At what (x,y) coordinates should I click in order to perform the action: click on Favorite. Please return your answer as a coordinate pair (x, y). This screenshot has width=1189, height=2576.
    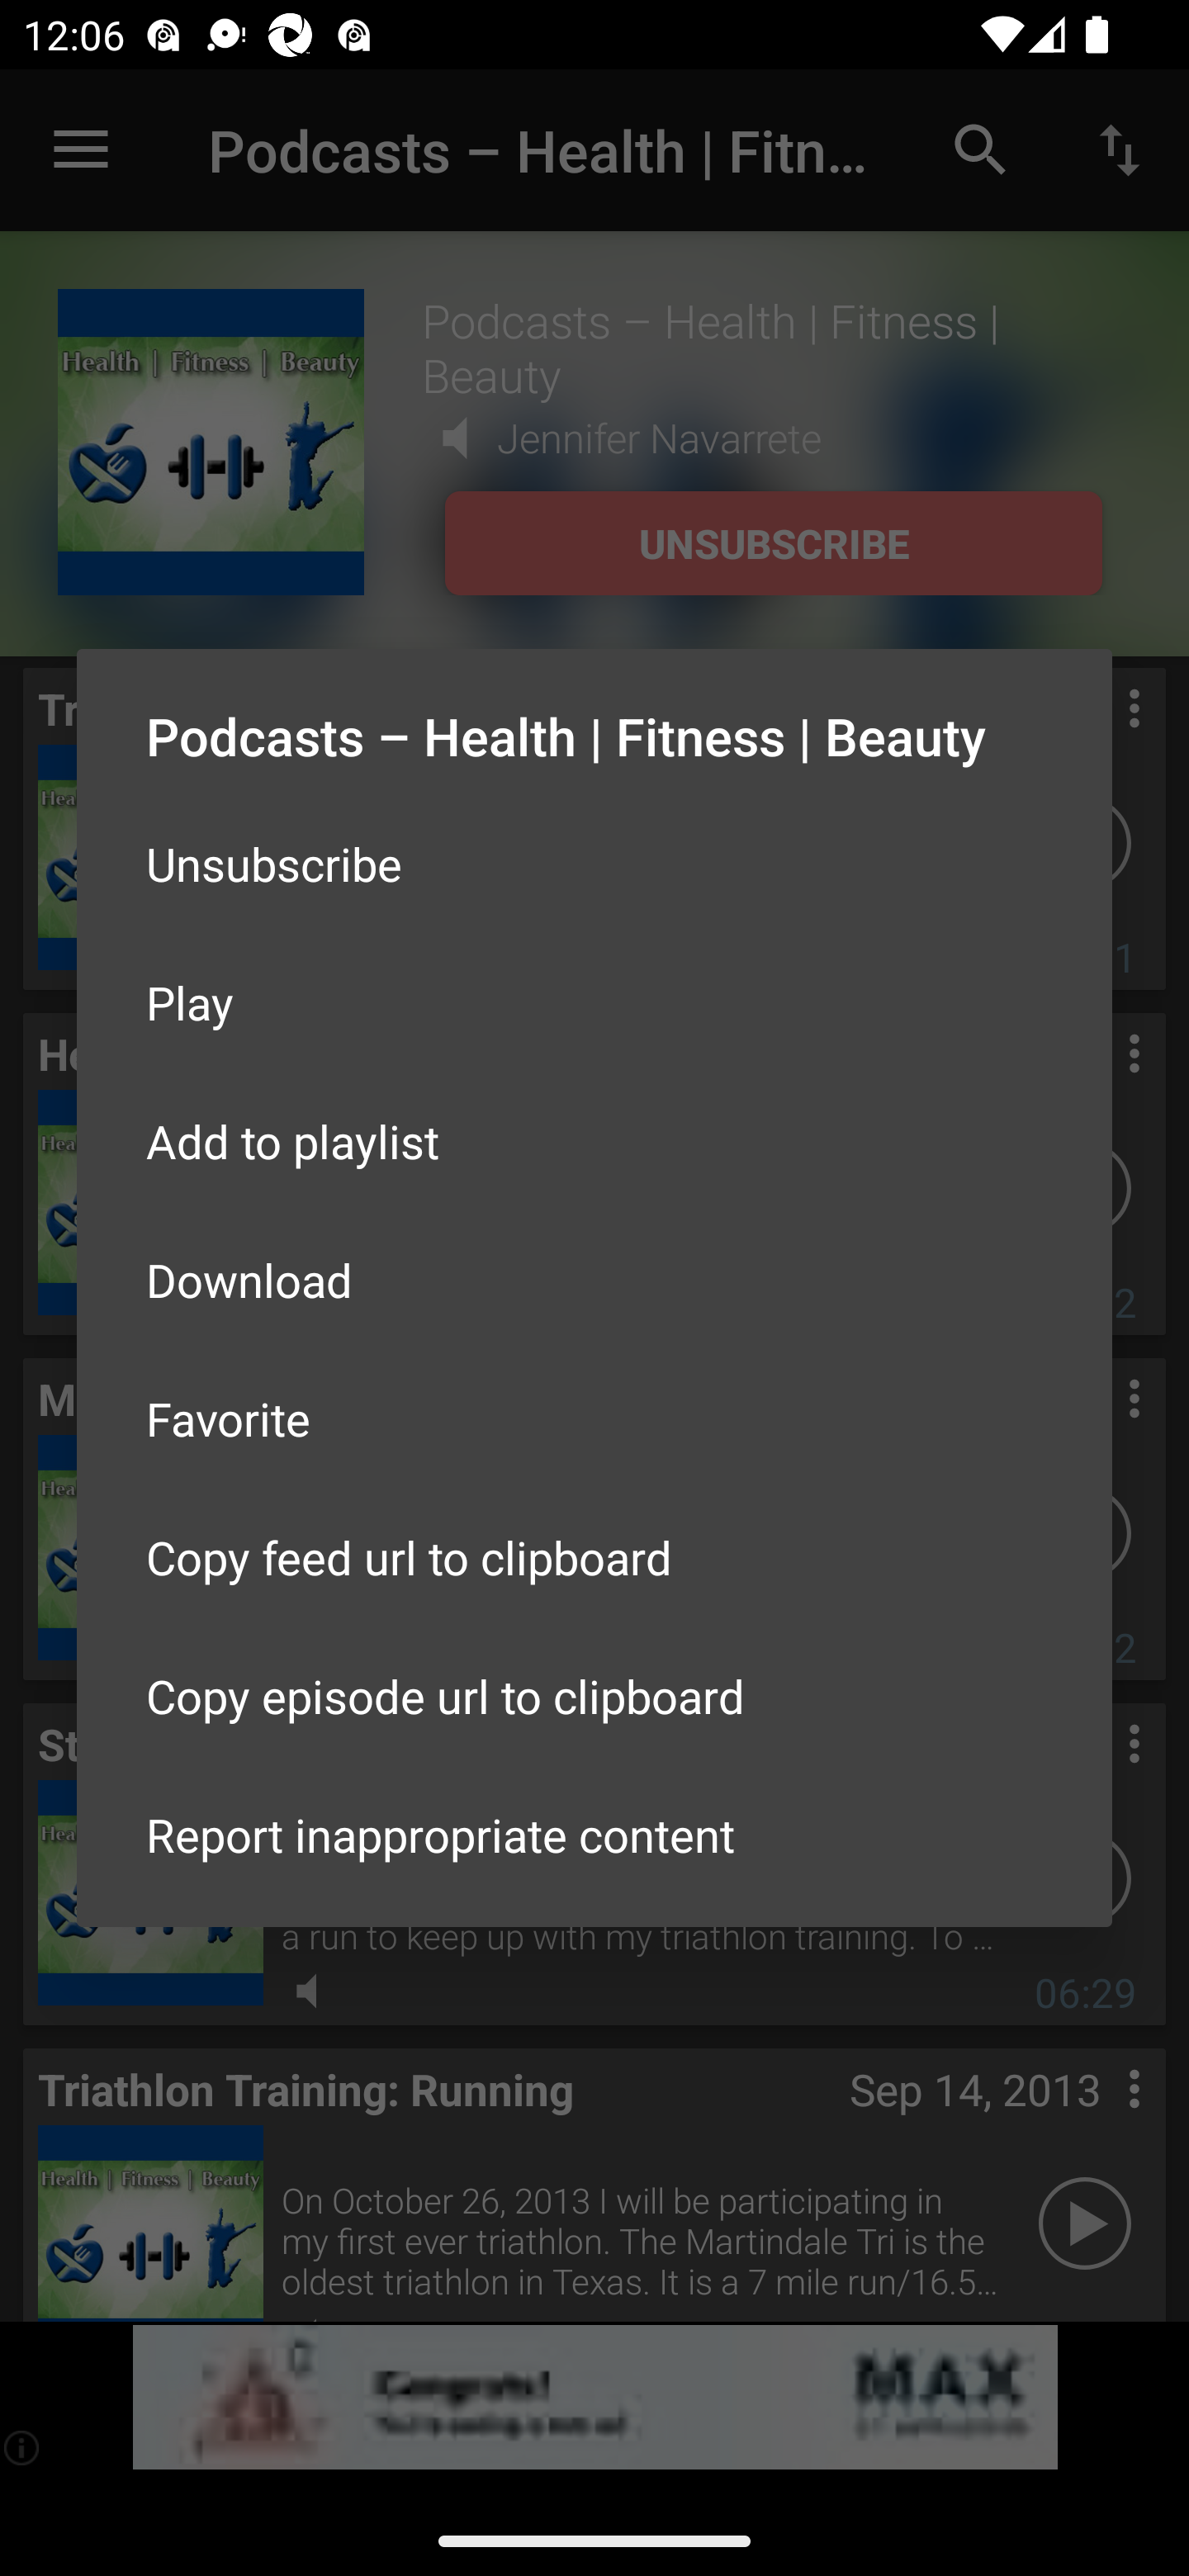
    Looking at the image, I should click on (594, 1418).